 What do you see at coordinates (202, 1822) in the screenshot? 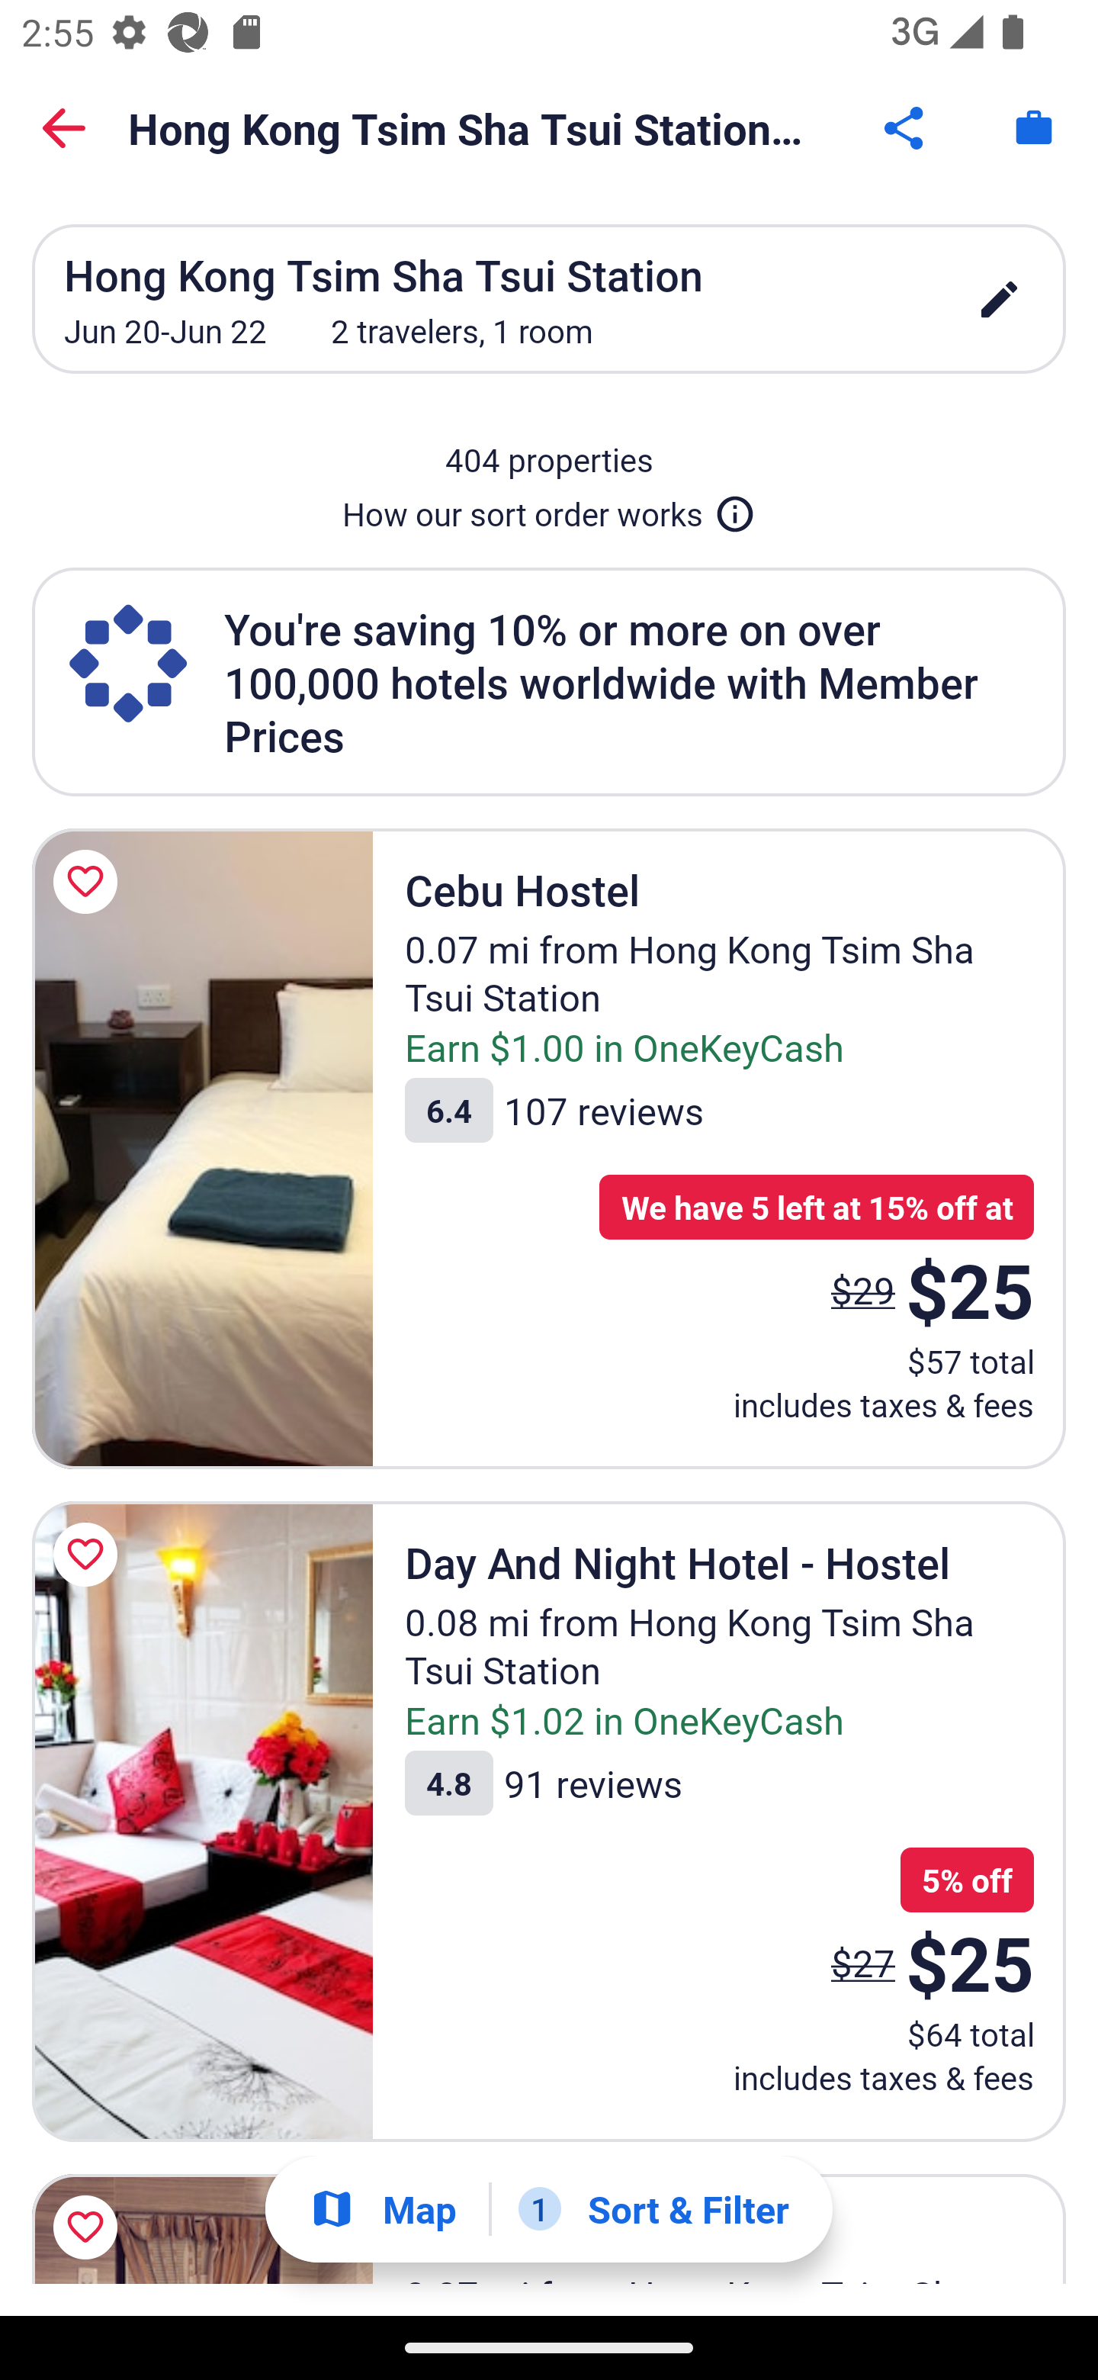
I see `Day And Night Hotel - Hostel` at bounding box center [202, 1822].